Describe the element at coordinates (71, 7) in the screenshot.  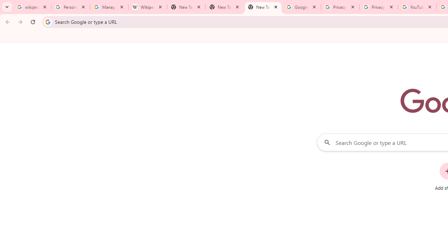
I see `Personalization & Google Search results - Google Search Help` at that location.